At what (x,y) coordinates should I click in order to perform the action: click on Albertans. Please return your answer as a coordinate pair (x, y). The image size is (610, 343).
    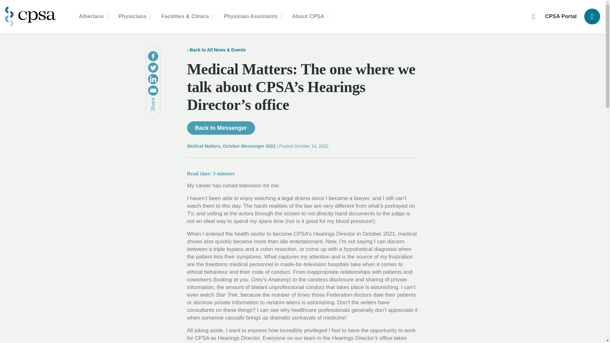
    Looking at the image, I should click on (93, 17).